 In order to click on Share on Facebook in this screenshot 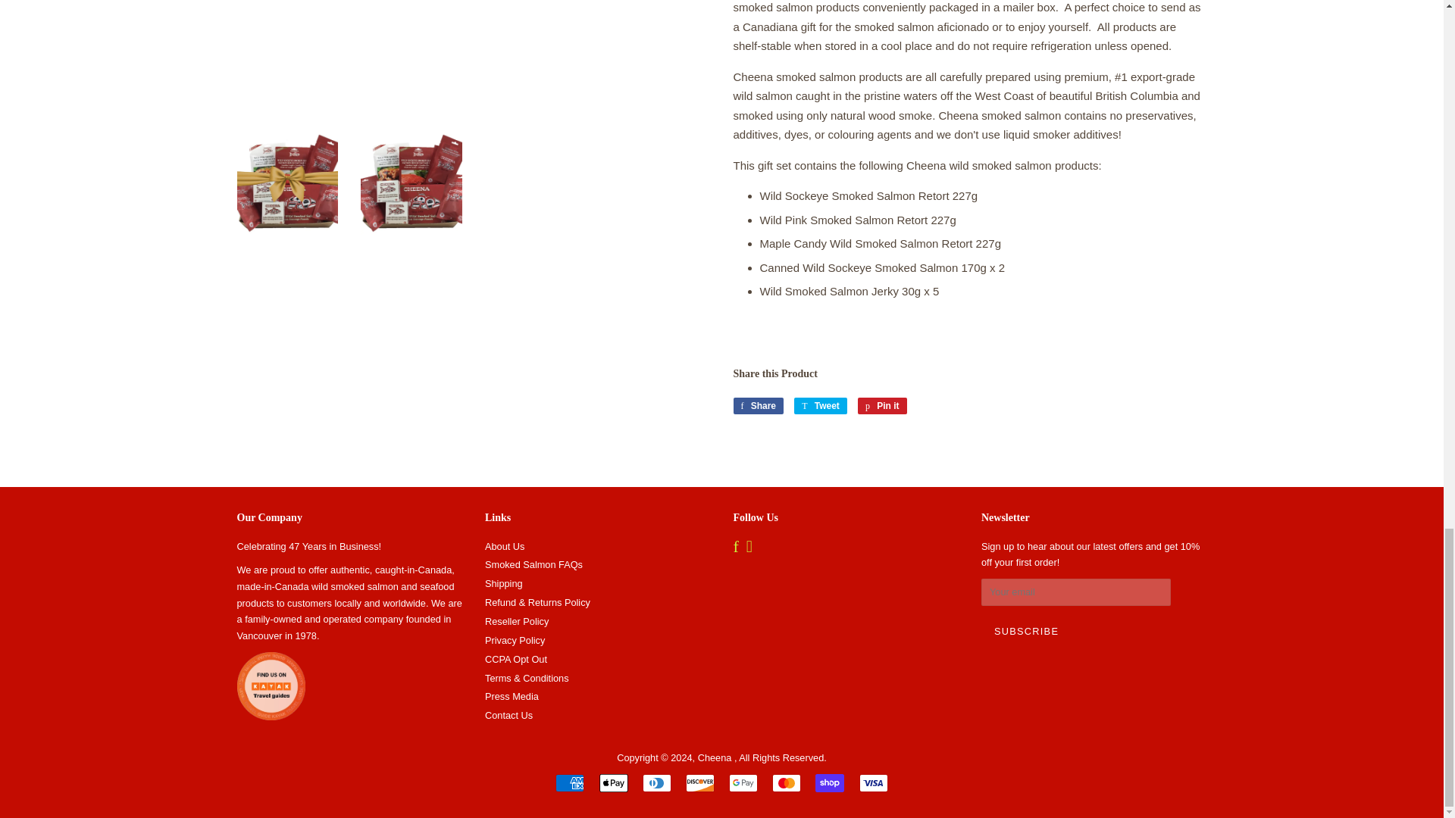, I will do `click(758, 405)`.